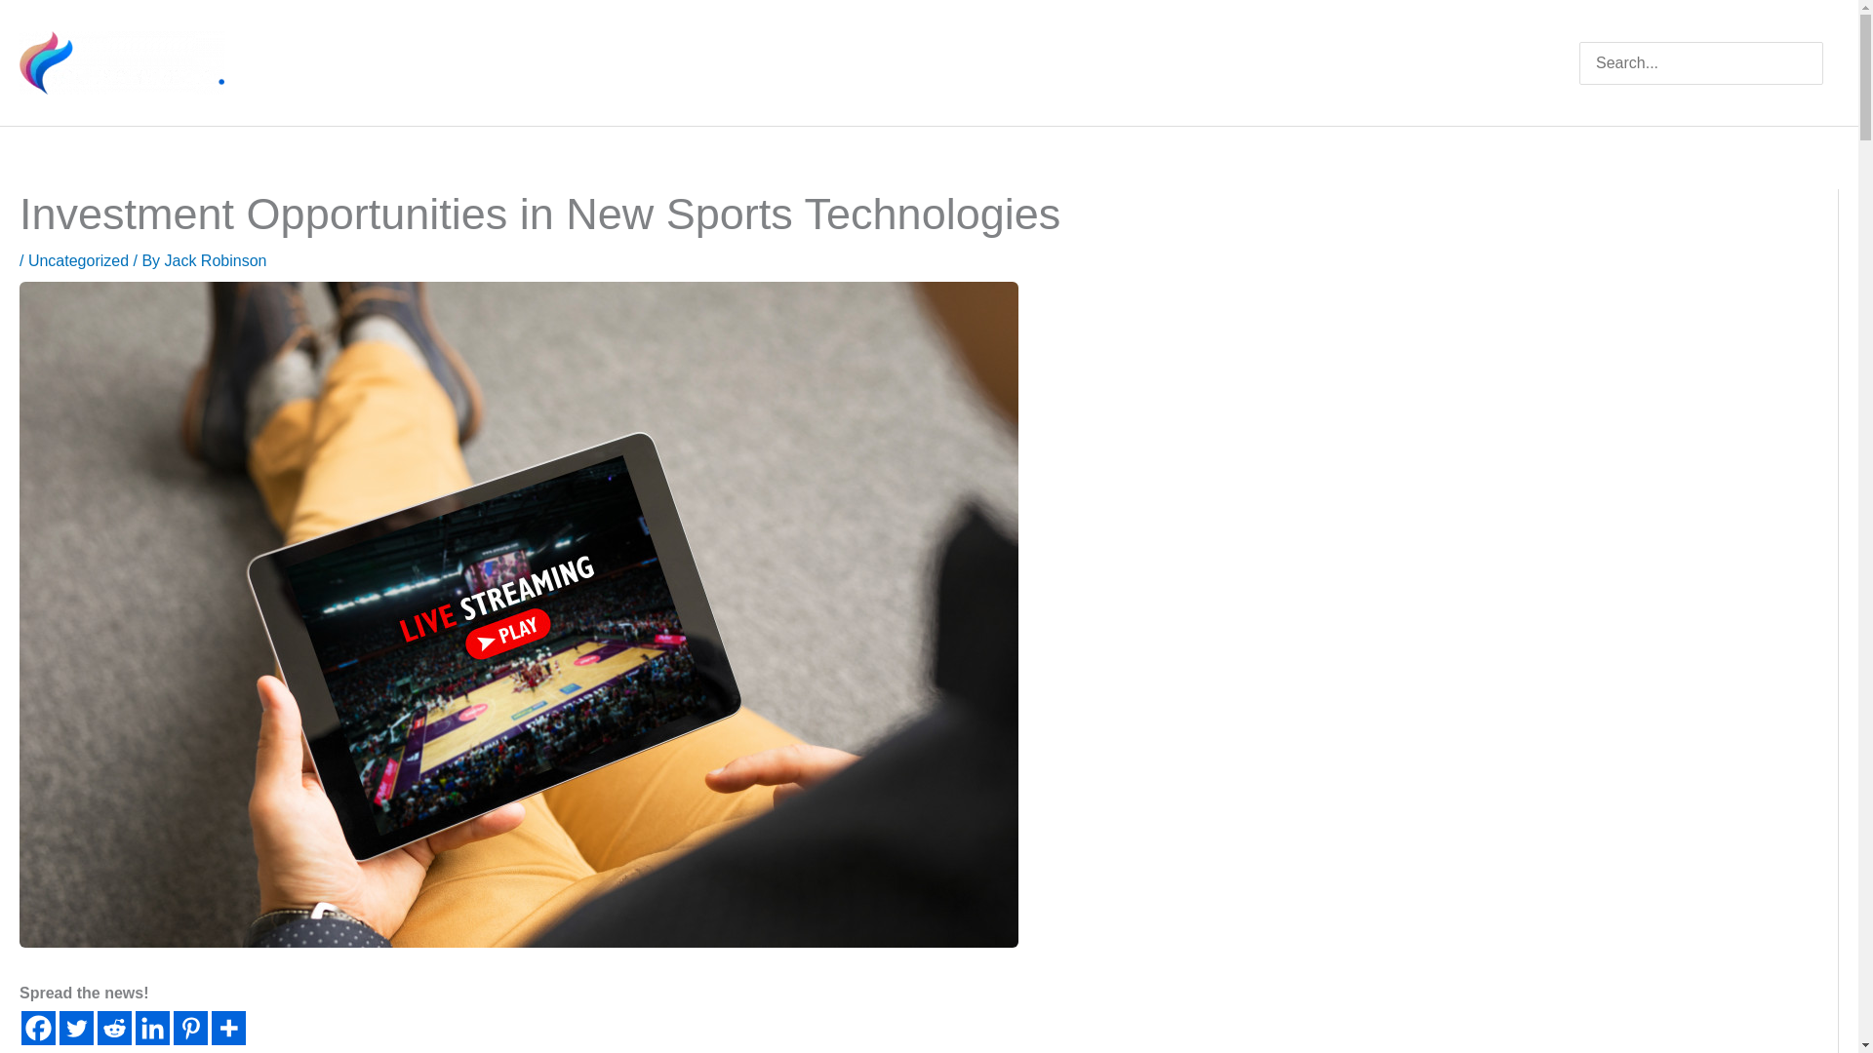 The image size is (1873, 1053). What do you see at coordinates (191, 1028) in the screenshot?
I see `Pinterest` at bounding box center [191, 1028].